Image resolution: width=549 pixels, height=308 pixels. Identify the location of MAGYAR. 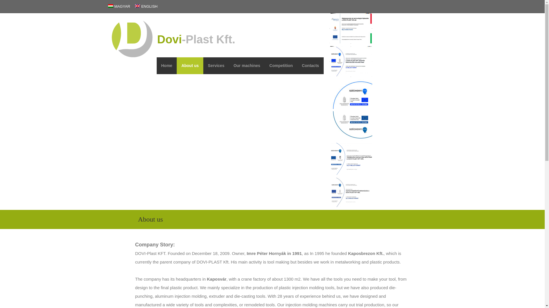
(122, 6).